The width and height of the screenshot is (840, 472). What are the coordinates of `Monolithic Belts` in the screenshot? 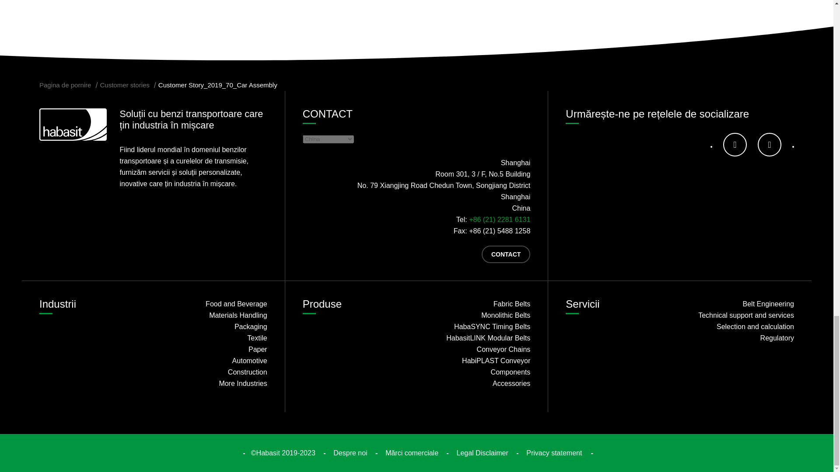 It's located at (476, 316).